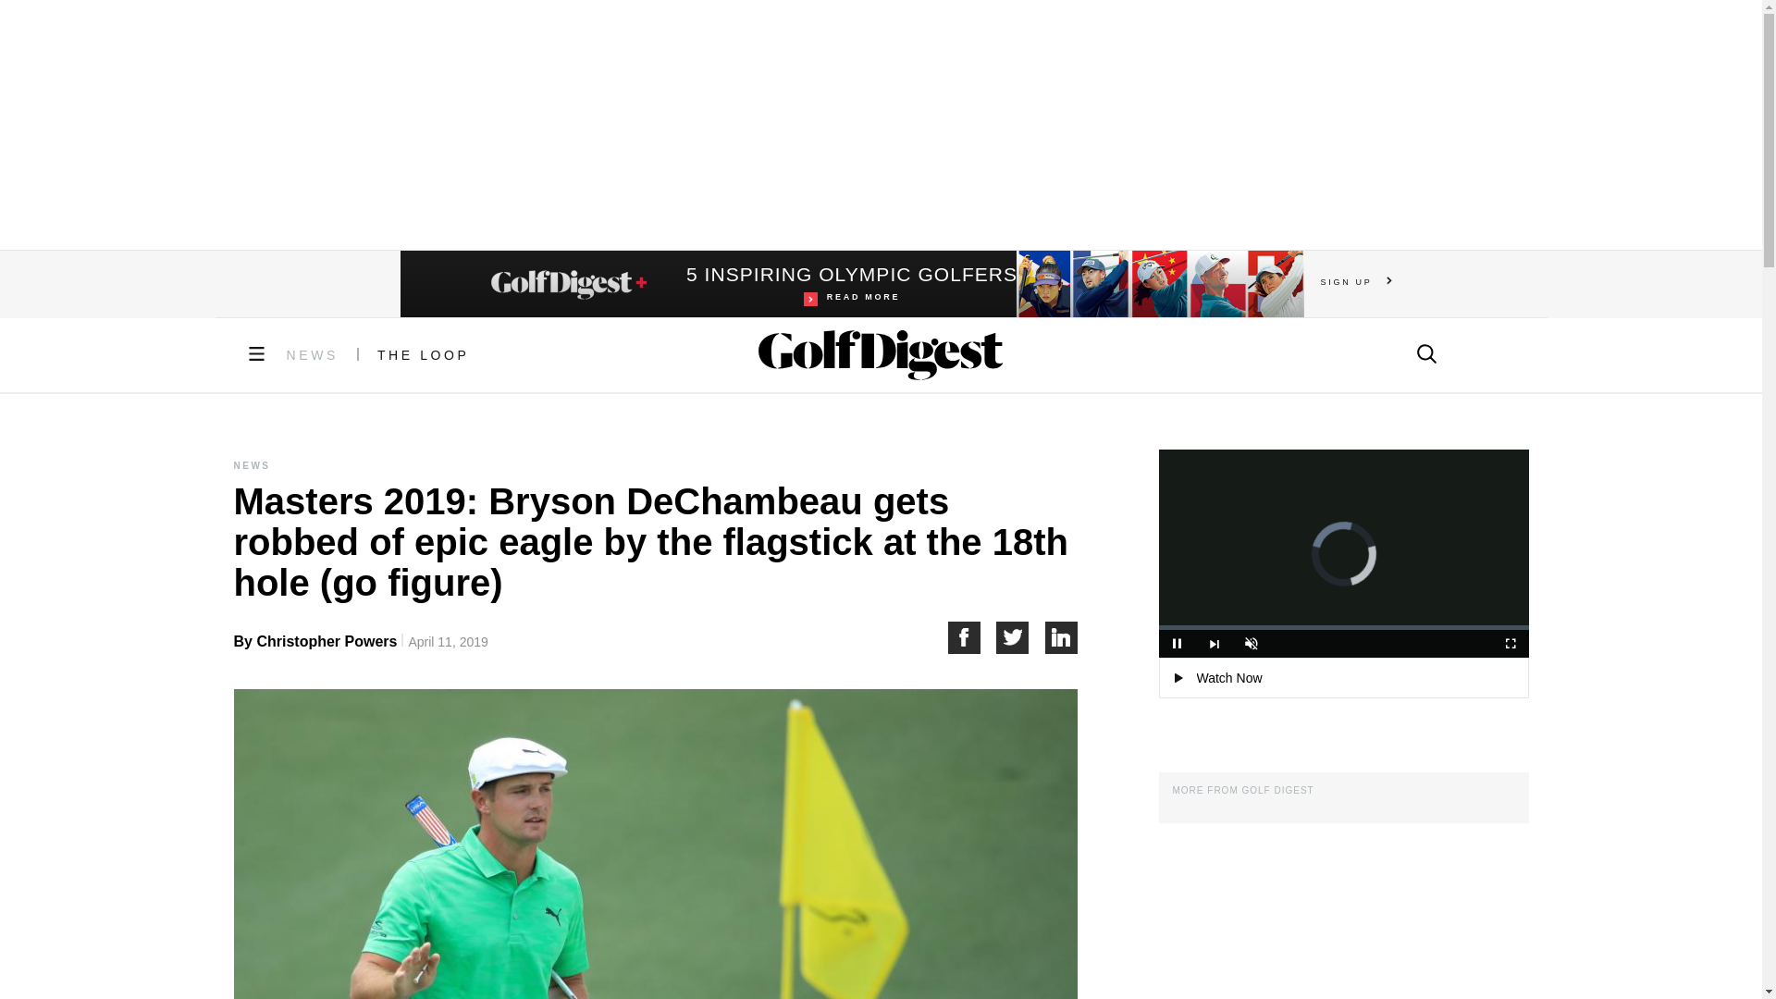 The height and width of the screenshot is (999, 1776). Describe the element at coordinates (1214, 644) in the screenshot. I see `Next playlist item` at that location.